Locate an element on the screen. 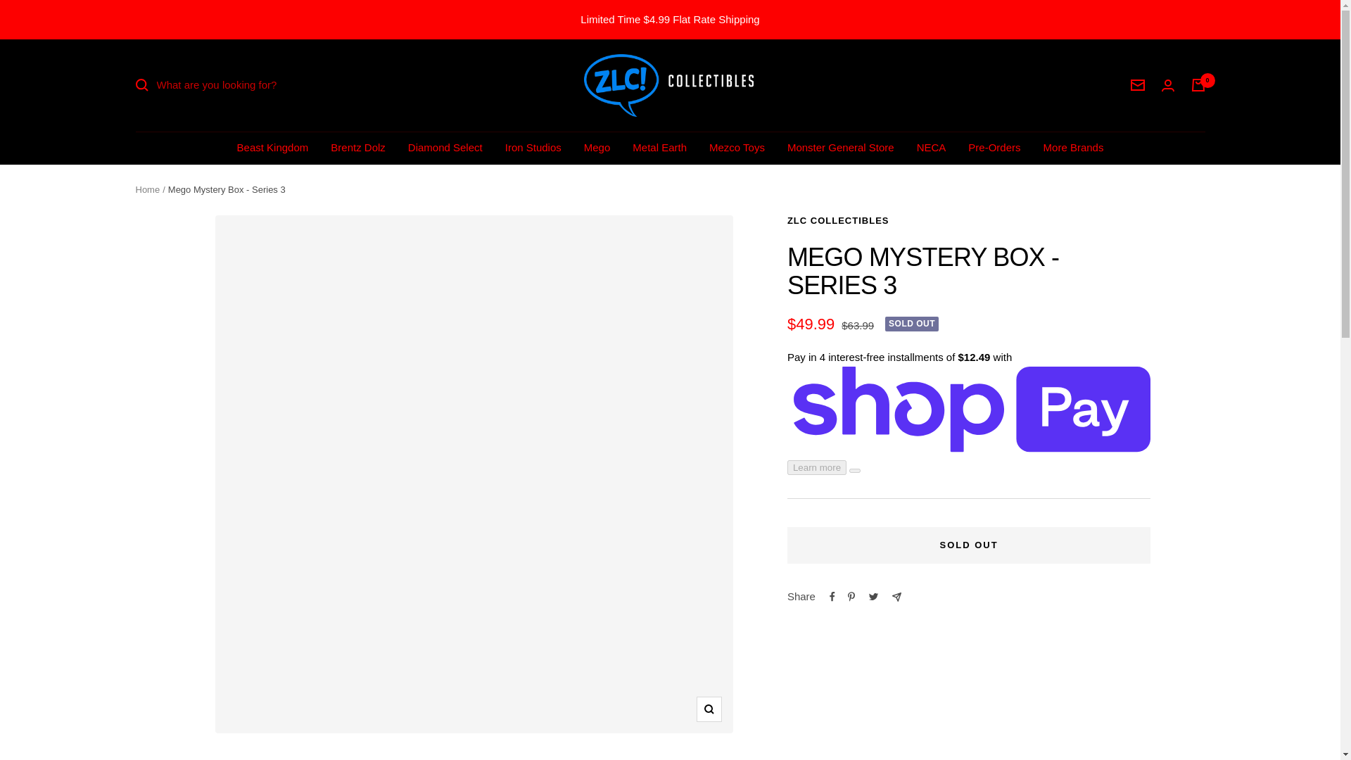 Image resolution: width=1351 pixels, height=760 pixels. 0 is located at coordinates (1198, 84).